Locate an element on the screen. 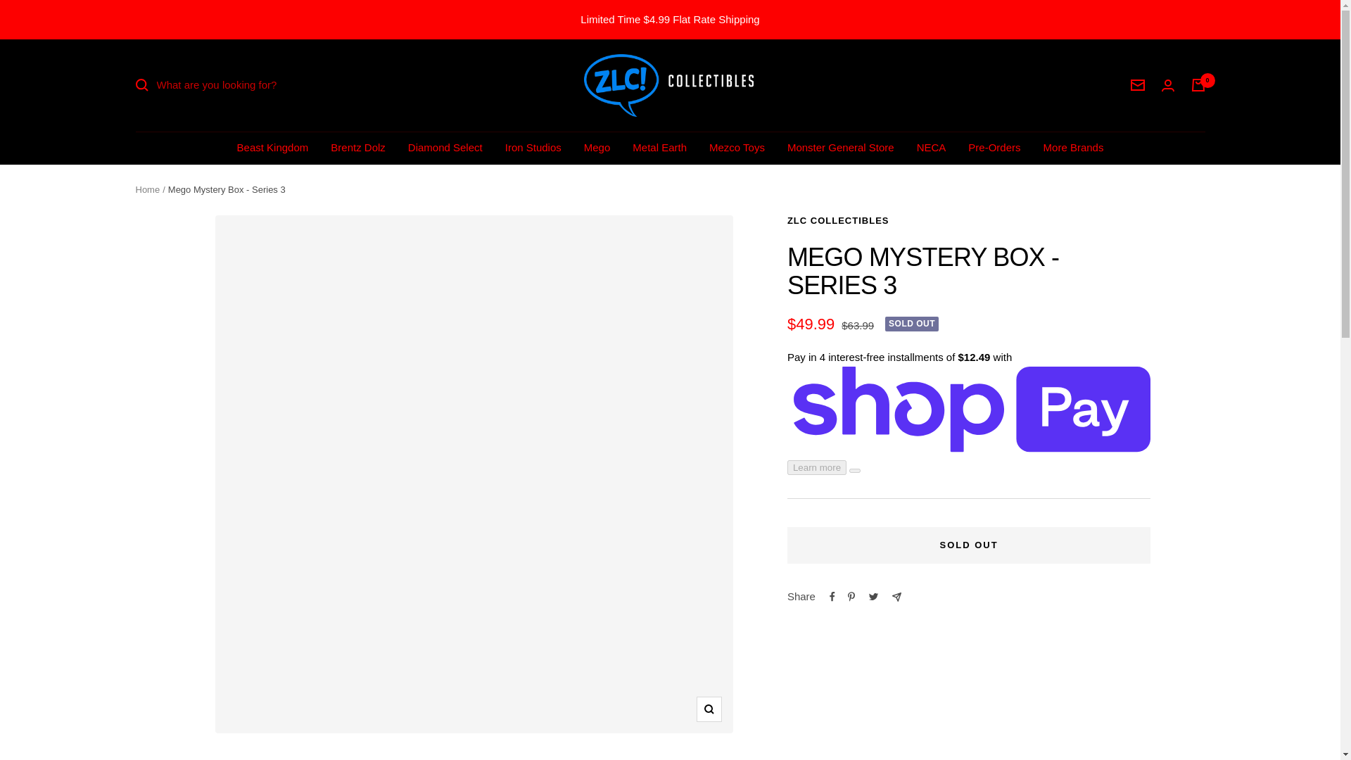 Image resolution: width=1351 pixels, height=760 pixels. 0 is located at coordinates (1198, 84).